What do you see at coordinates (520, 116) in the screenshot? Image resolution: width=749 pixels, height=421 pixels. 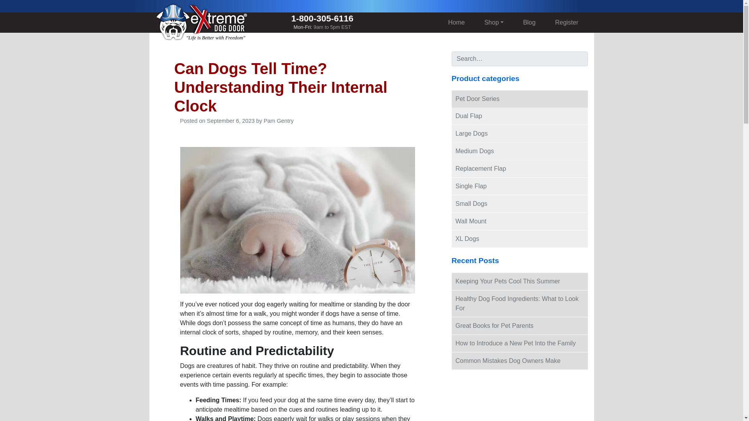 I see `Dual Flap` at bounding box center [520, 116].